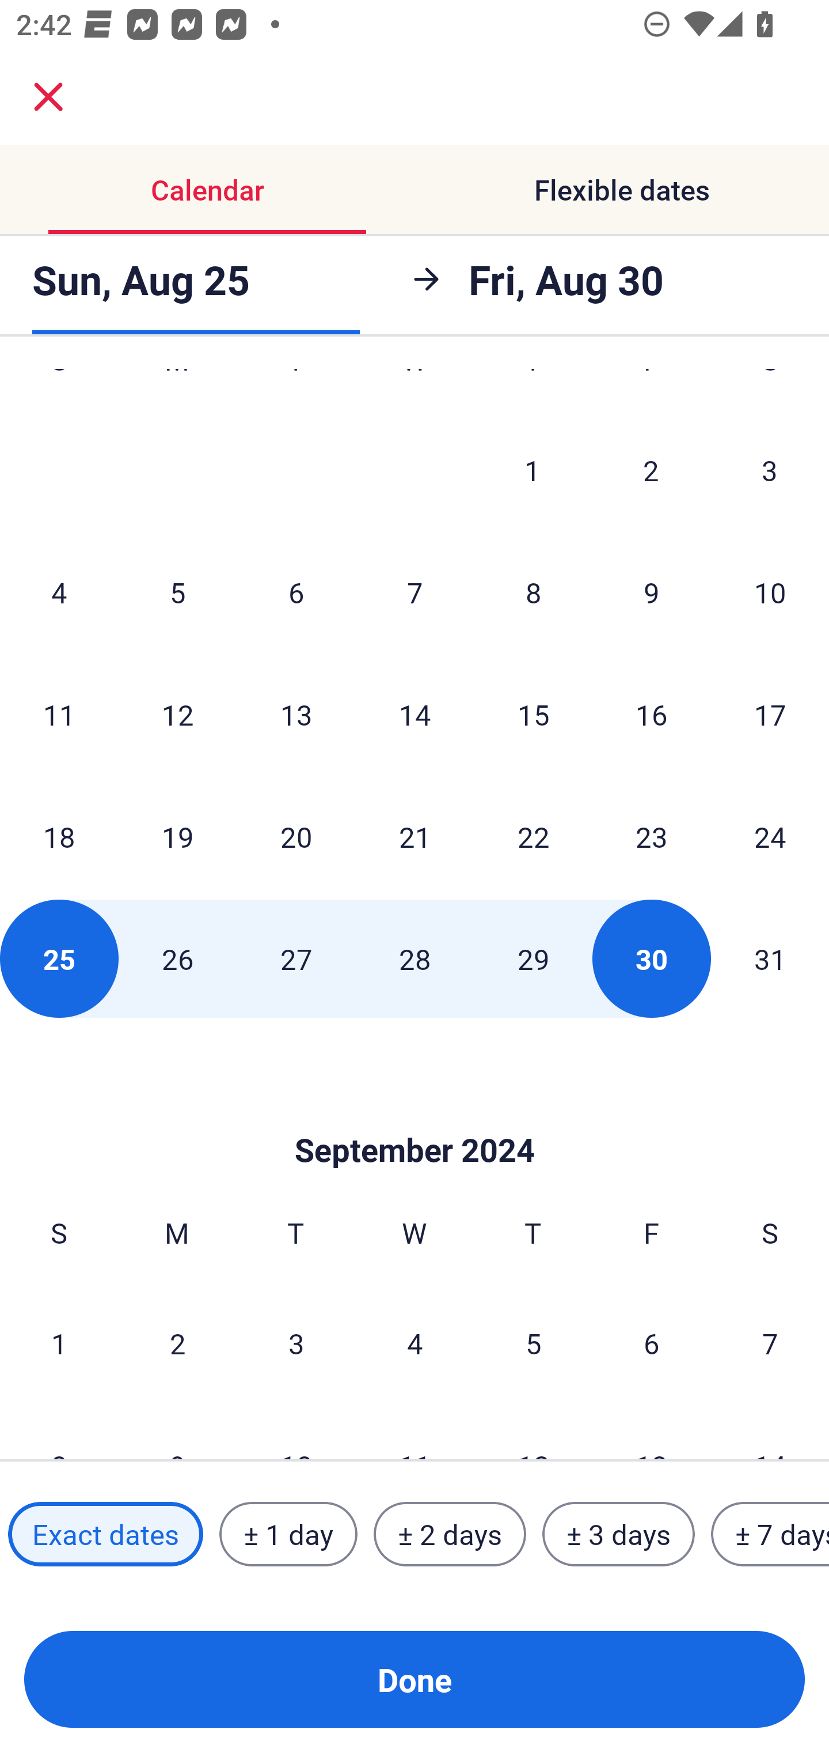  I want to click on 8 Thursday, August 8, 2024, so click(533, 592).